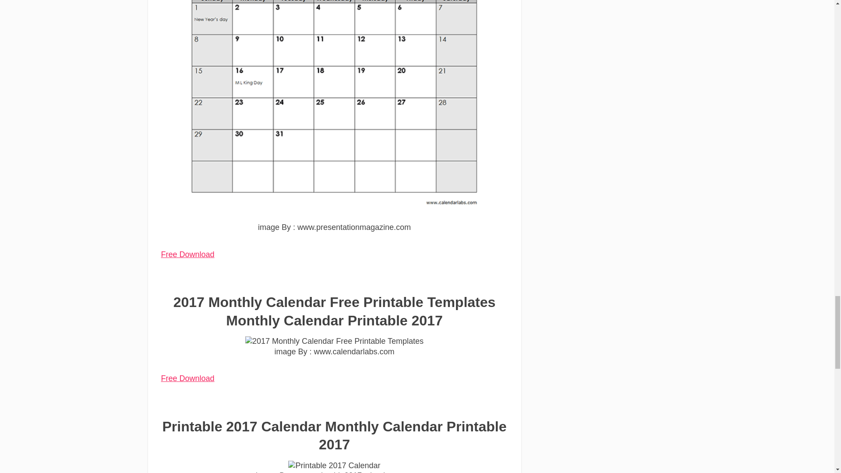  Describe the element at coordinates (335, 341) in the screenshot. I see `2017 Monthly Calendar Free Printable Templates` at that location.